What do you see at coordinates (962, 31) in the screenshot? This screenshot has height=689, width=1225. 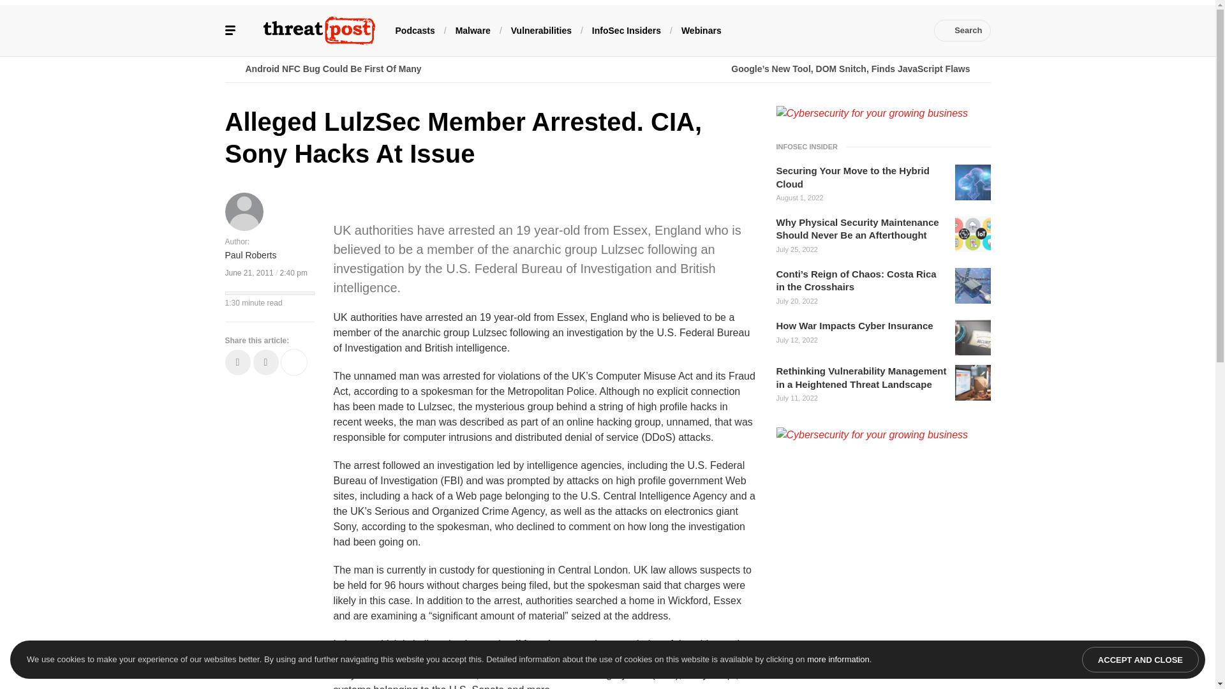 I see `Search` at bounding box center [962, 31].